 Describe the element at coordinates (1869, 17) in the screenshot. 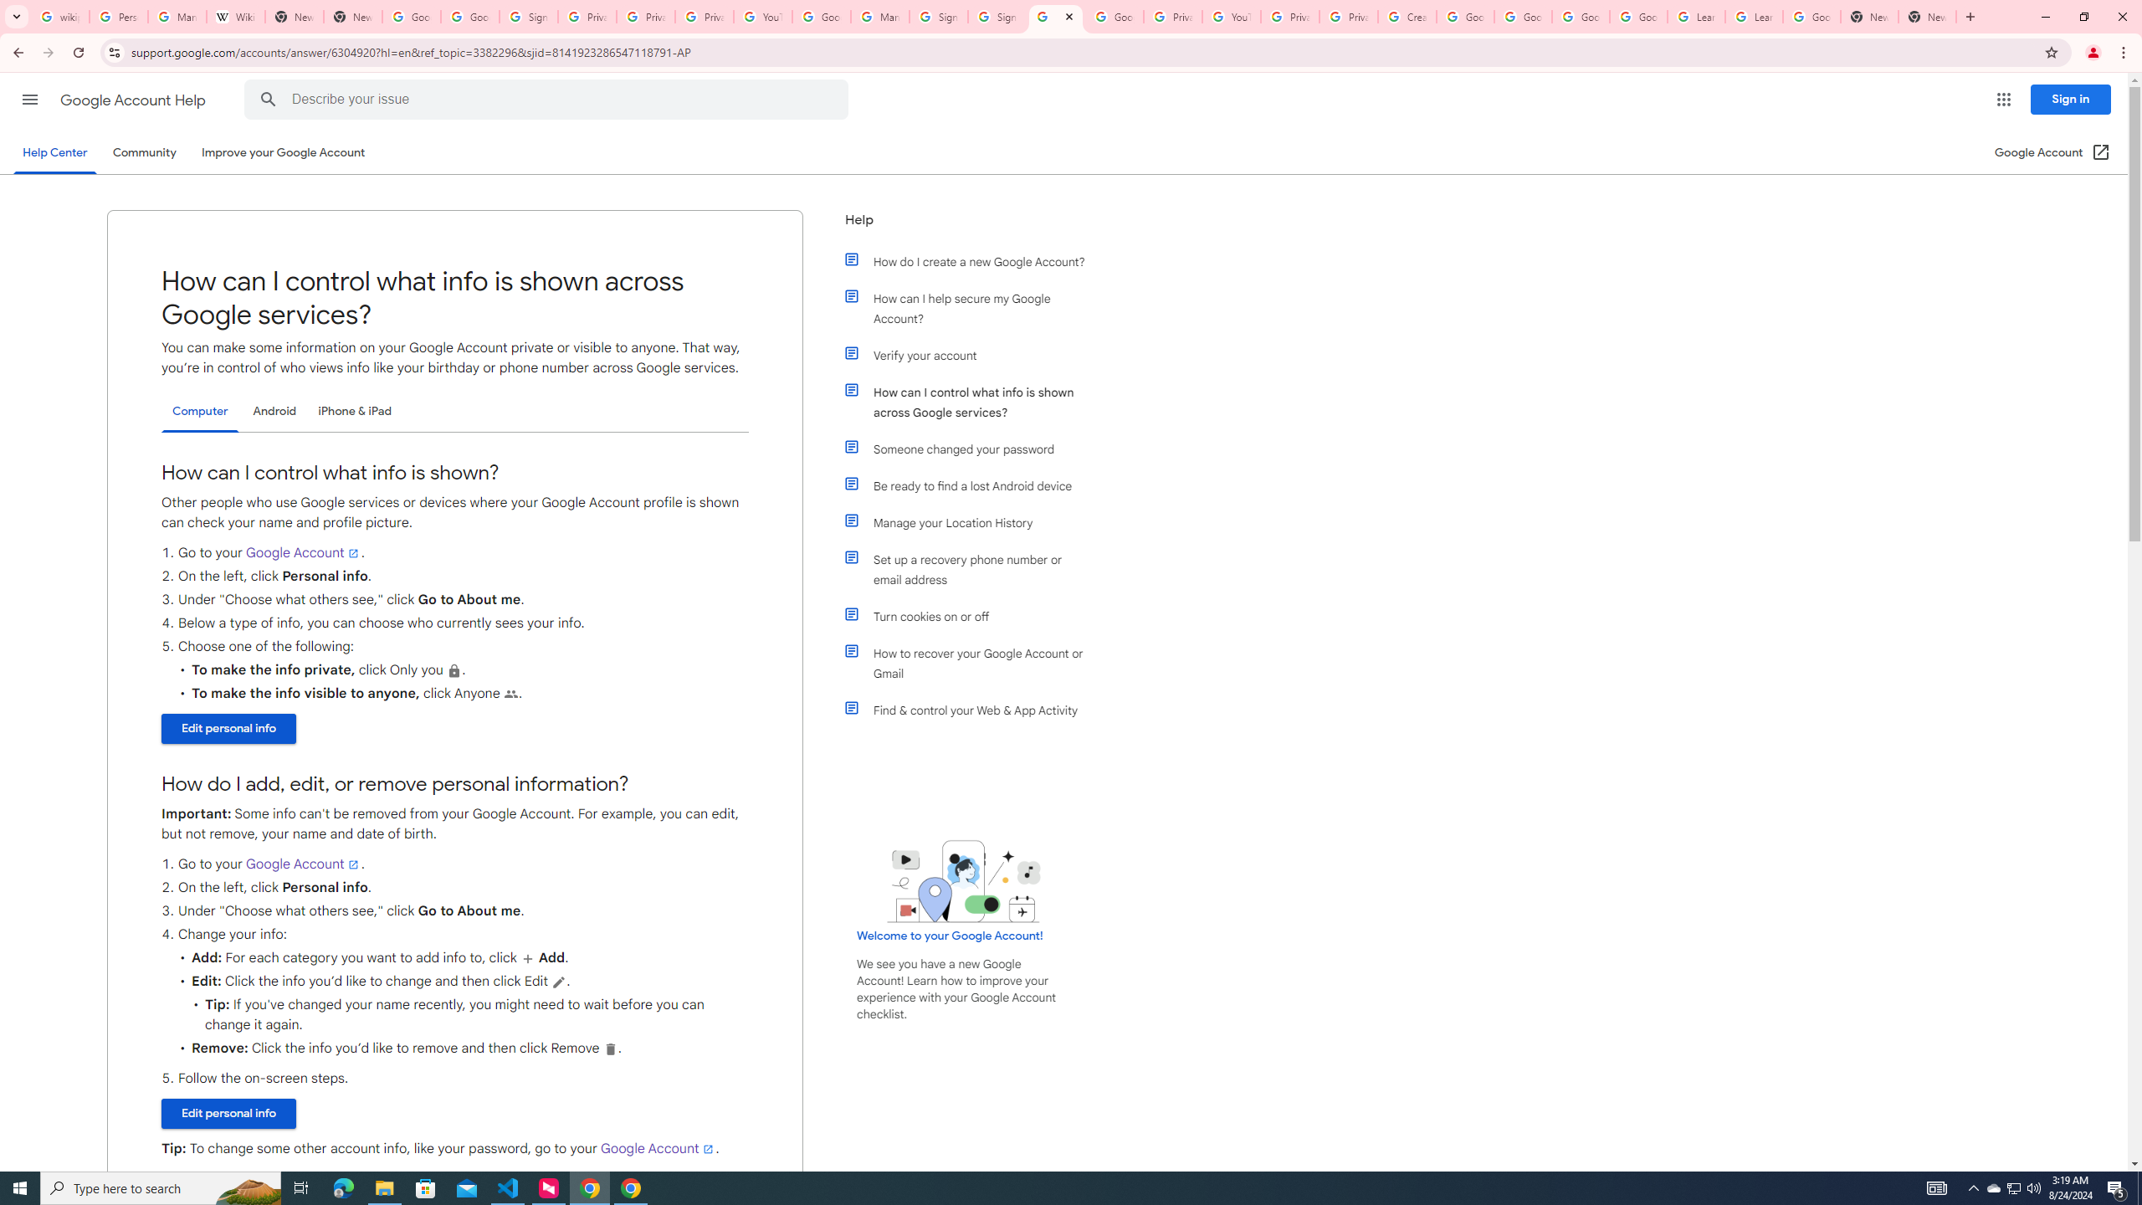

I see `New Tab` at that location.